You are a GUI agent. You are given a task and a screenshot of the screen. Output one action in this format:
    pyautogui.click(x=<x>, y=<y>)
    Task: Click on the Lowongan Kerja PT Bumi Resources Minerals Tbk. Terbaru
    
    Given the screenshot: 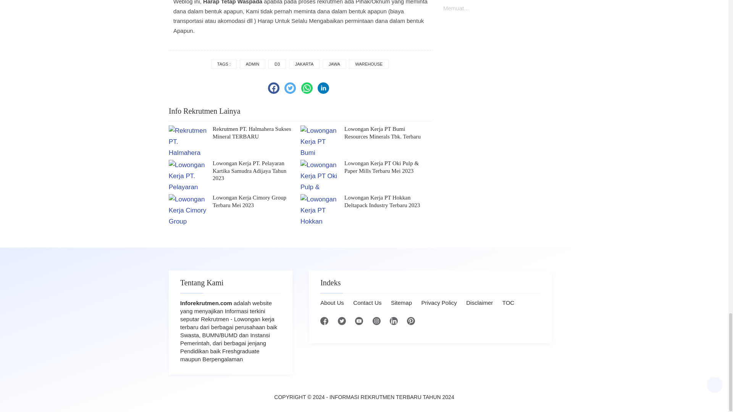 What is the action you would take?
    pyautogui.click(x=388, y=133)
    